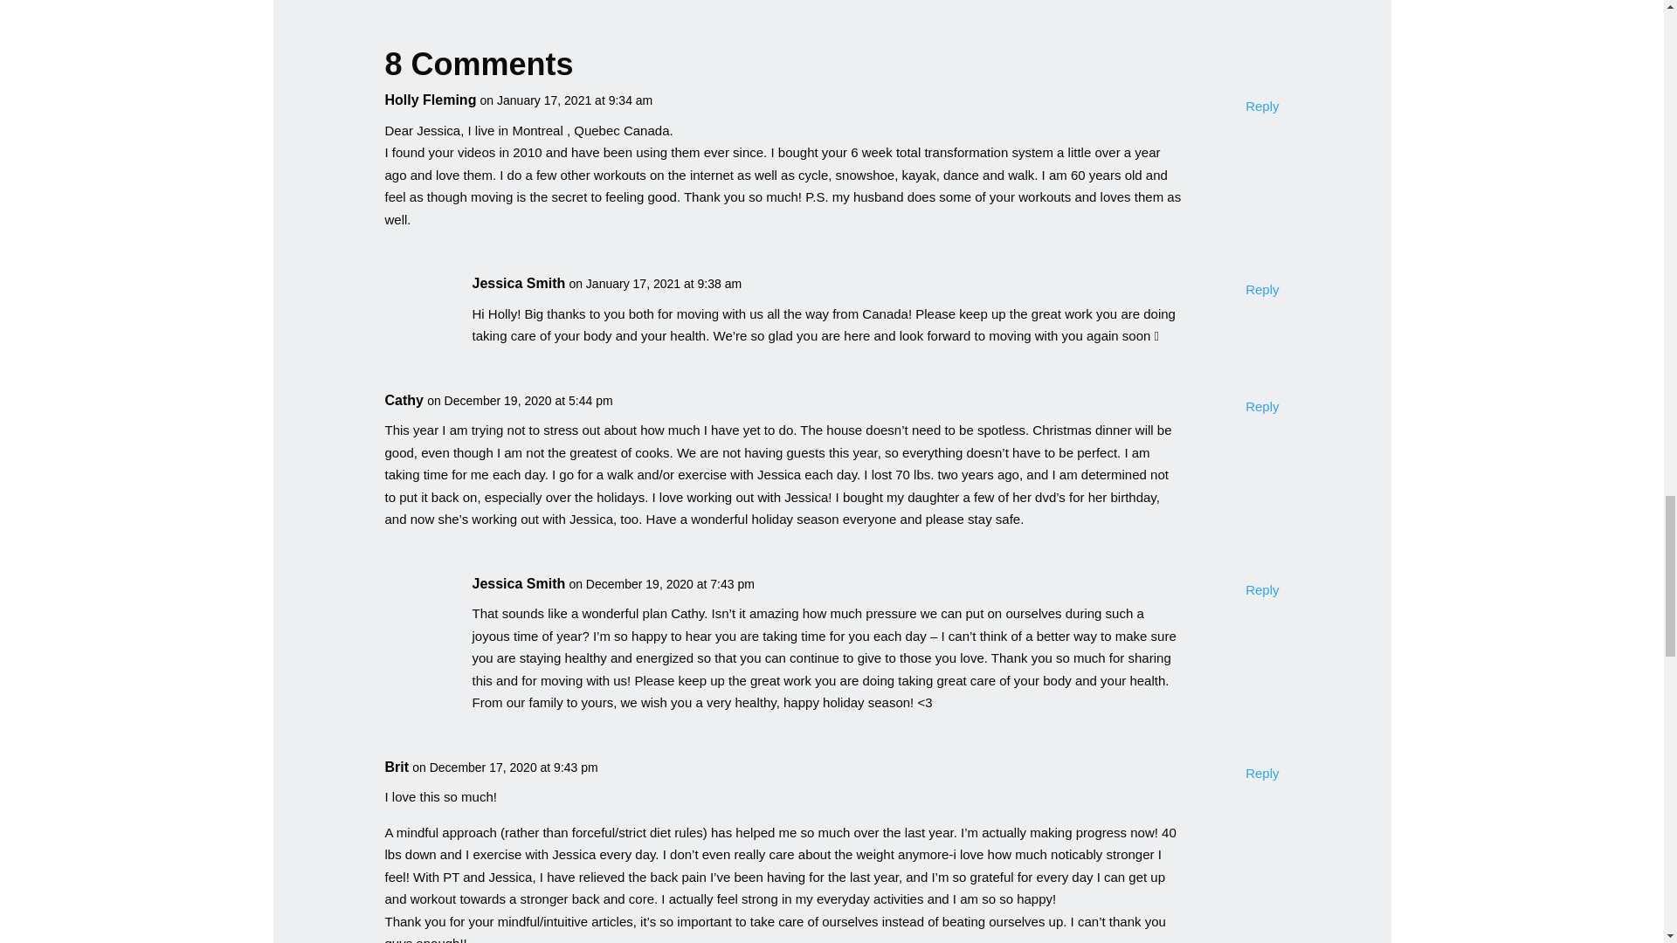 The height and width of the screenshot is (943, 1677). What do you see at coordinates (1261, 107) in the screenshot?
I see `Reply` at bounding box center [1261, 107].